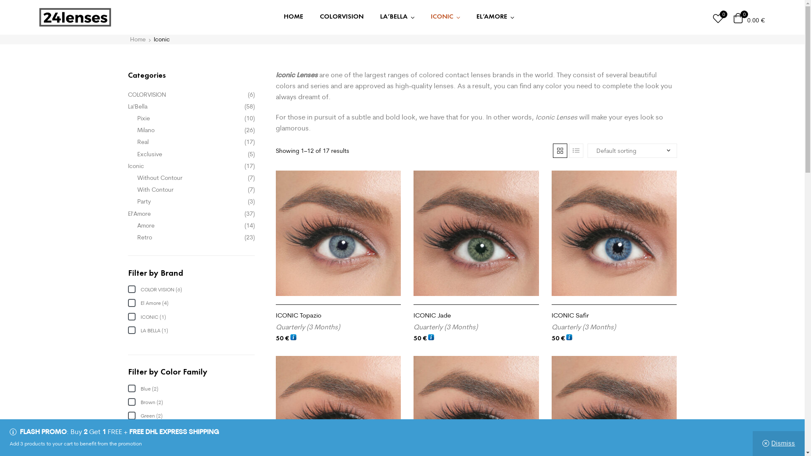 This screenshot has width=811, height=456. I want to click on Retro, so click(144, 237).